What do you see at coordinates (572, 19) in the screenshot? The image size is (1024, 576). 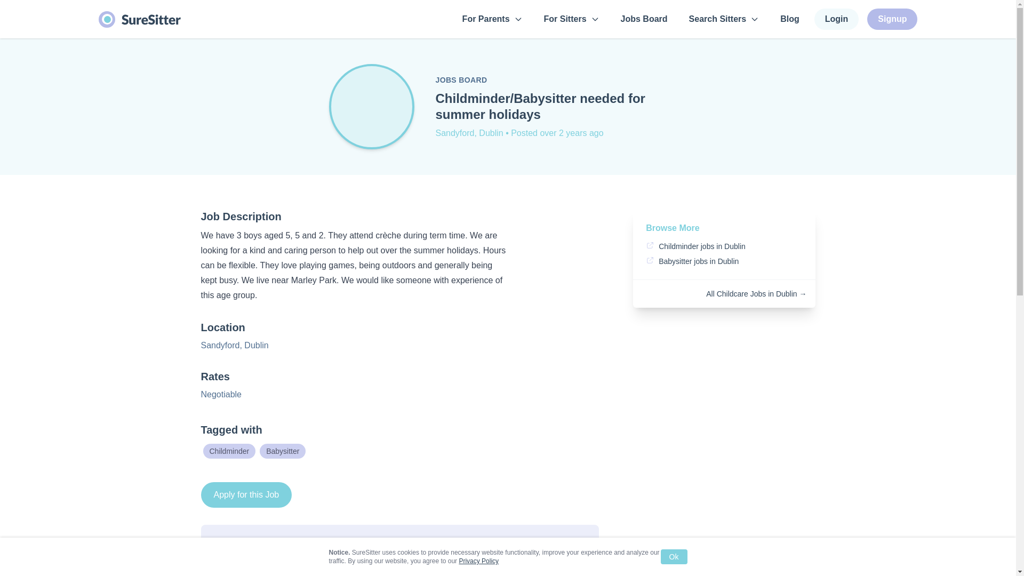 I see `For Sitters` at bounding box center [572, 19].